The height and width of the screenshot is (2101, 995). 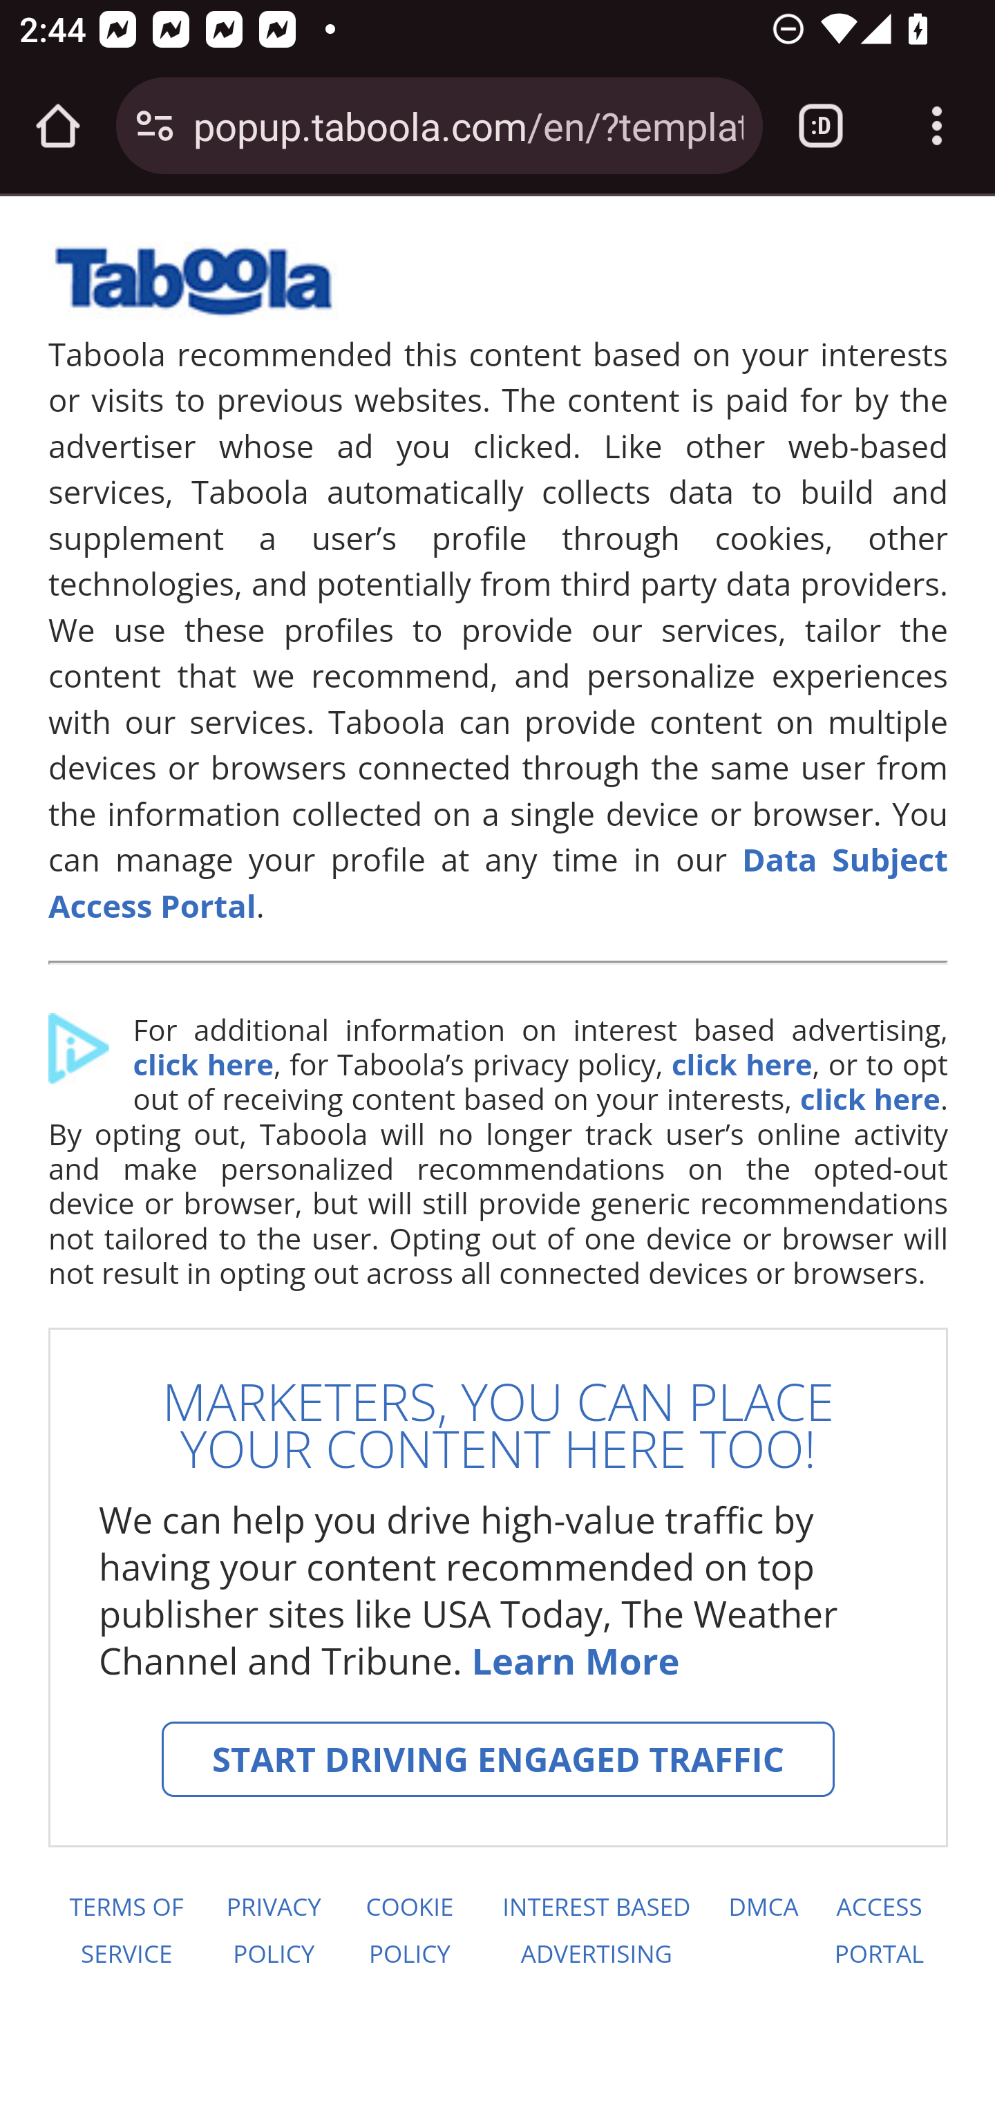 What do you see at coordinates (880, 1931) in the screenshot?
I see `ACCESS PORTAL` at bounding box center [880, 1931].